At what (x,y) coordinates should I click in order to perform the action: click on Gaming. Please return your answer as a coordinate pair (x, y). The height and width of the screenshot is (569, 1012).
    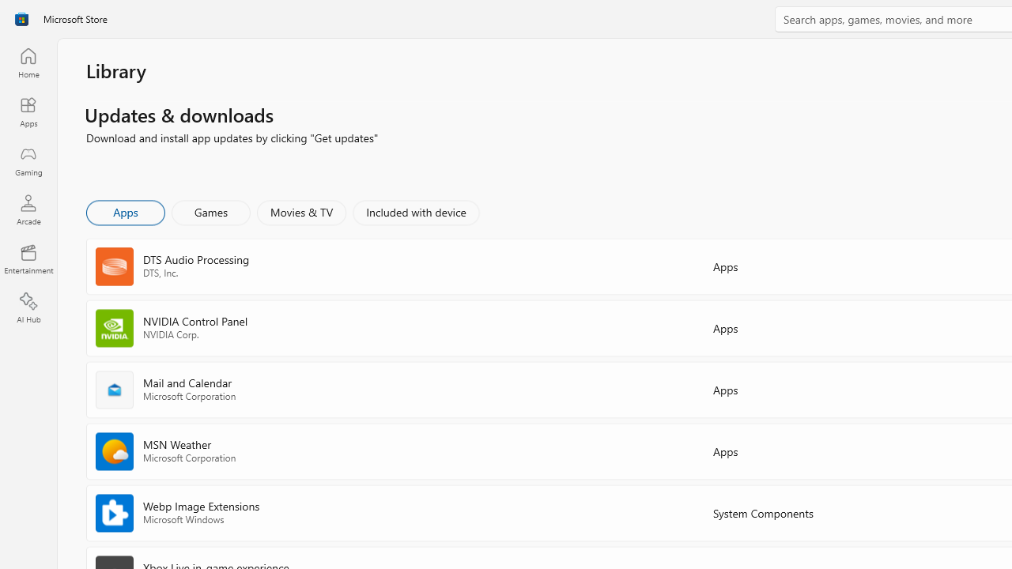
    Looking at the image, I should click on (28, 160).